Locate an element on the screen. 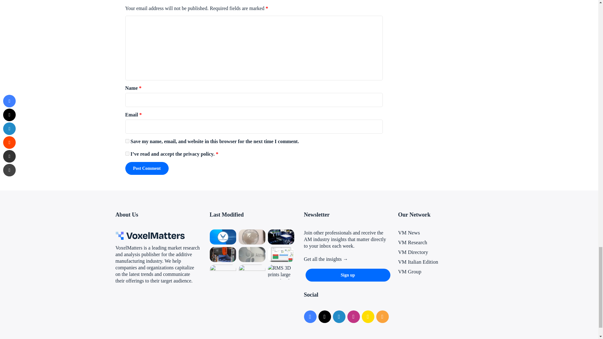  Post Comment is located at coordinates (146, 168).